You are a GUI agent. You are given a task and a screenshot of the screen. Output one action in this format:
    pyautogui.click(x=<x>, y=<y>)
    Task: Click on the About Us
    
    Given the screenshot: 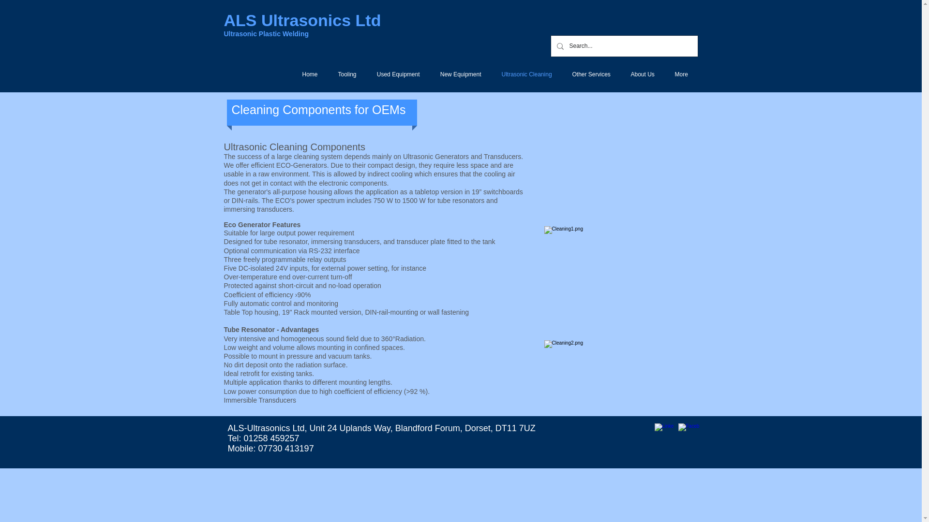 What is the action you would take?
    pyautogui.click(x=642, y=74)
    